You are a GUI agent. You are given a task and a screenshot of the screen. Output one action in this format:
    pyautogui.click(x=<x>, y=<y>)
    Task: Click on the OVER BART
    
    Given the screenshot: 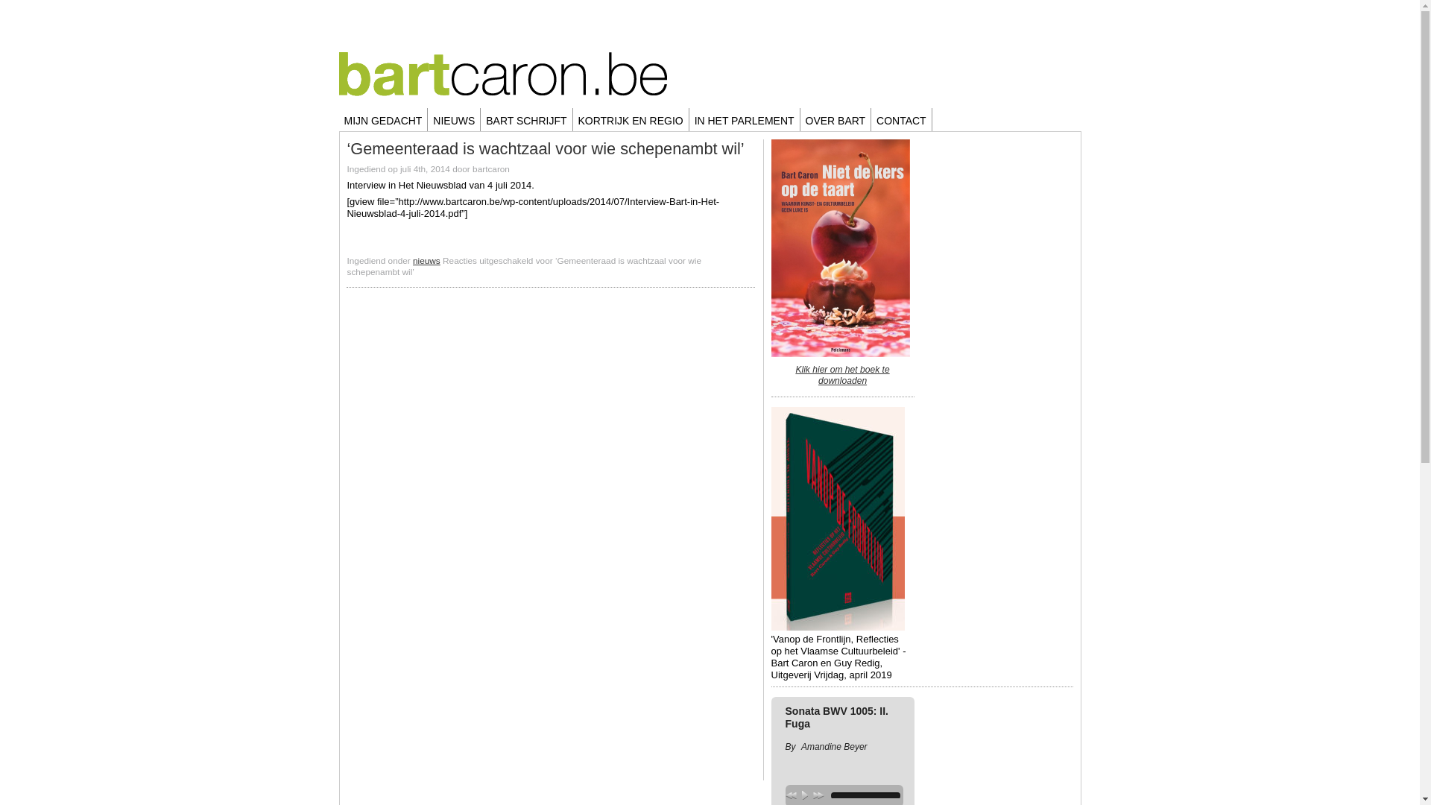 What is the action you would take?
    pyautogui.click(x=836, y=119)
    